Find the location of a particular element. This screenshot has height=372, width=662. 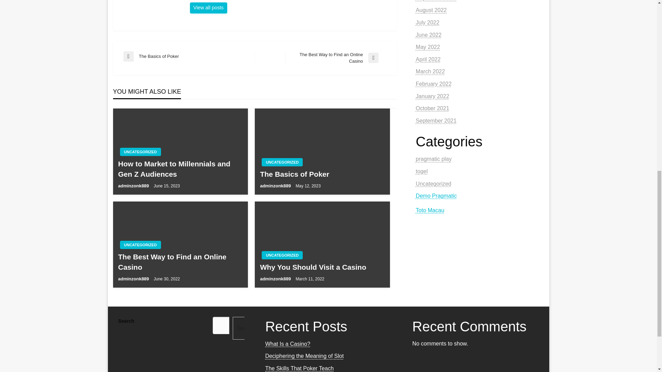

View all posts is located at coordinates (208, 8).